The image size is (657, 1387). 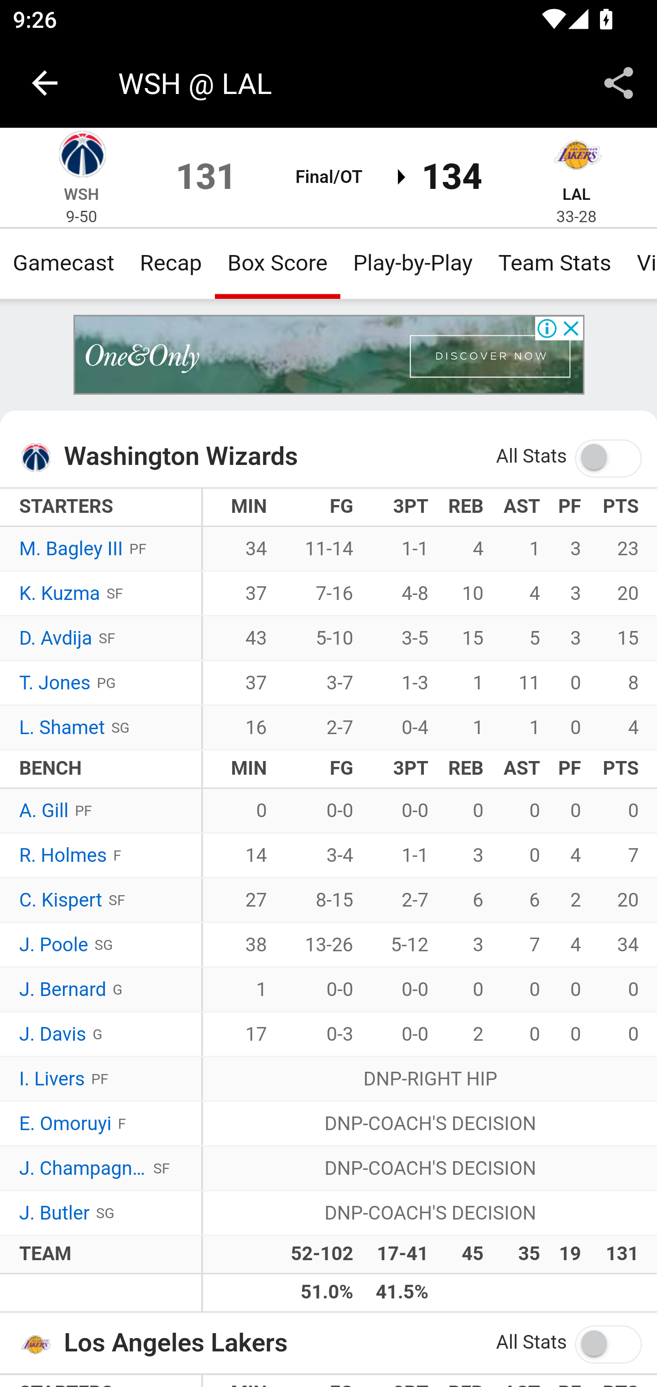 What do you see at coordinates (81, 157) in the screenshot?
I see `Washington Wizards` at bounding box center [81, 157].